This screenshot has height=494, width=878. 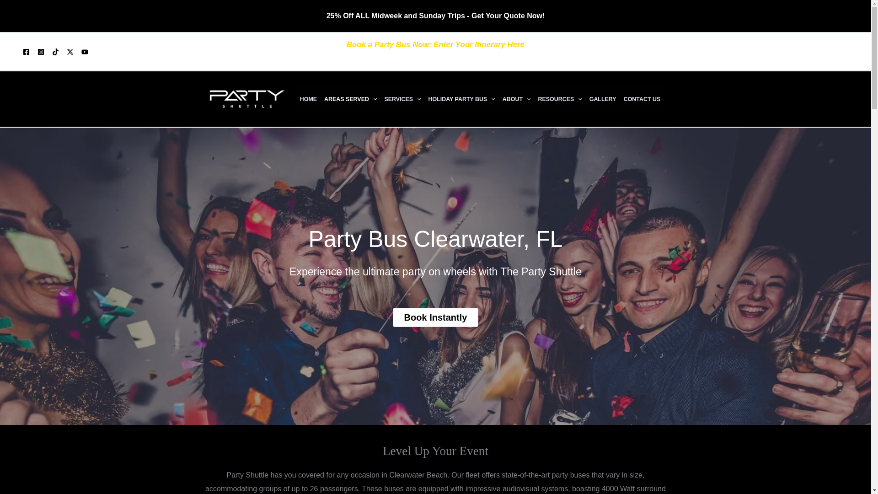 I want to click on Book a Party Bus Now: Enter Your Itinerary Here, so click(x=435, y=44).